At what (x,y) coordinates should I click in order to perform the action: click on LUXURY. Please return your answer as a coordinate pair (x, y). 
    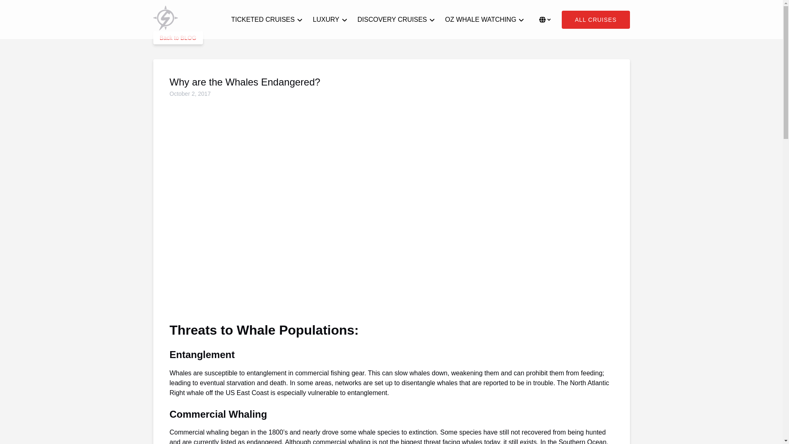
    Looking at the image, I should click on (330, 20).